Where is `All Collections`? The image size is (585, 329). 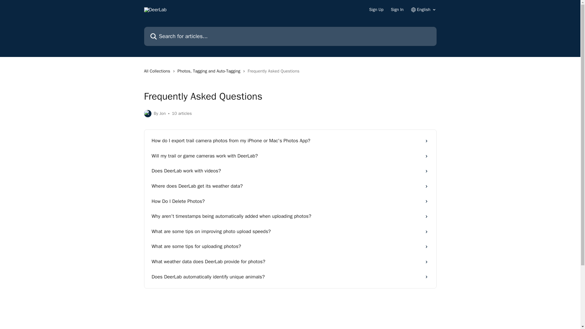 All Collections is located at coordinates (158, 71).